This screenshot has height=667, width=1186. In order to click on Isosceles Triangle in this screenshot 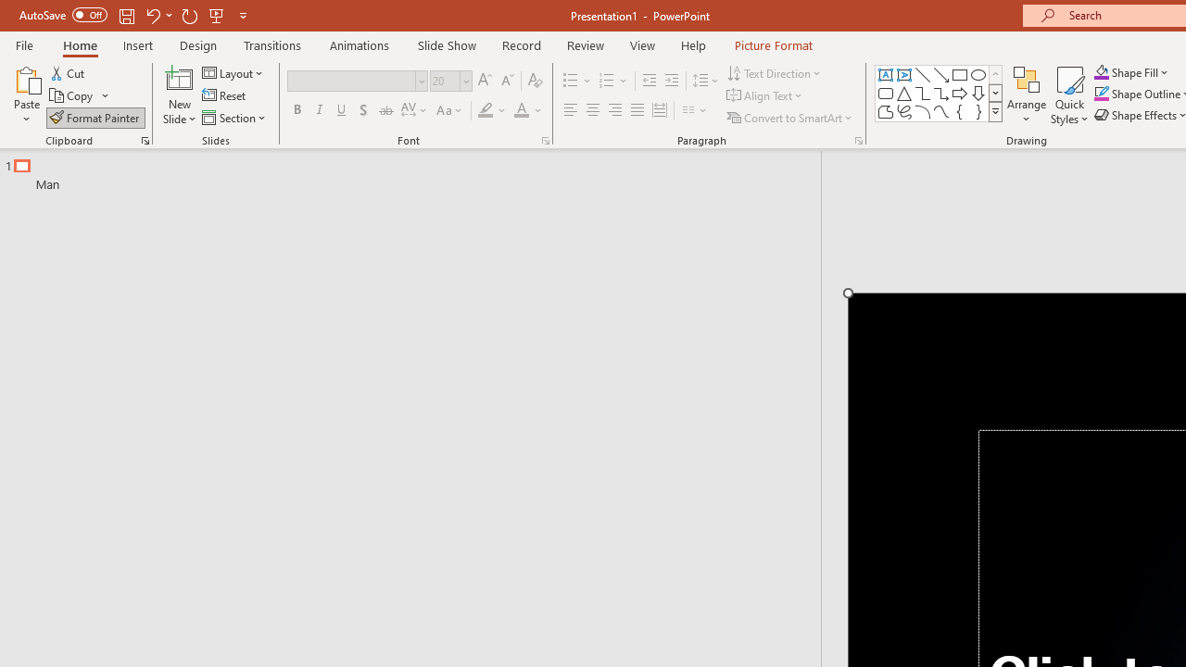, I will do `click(904, 93)`.